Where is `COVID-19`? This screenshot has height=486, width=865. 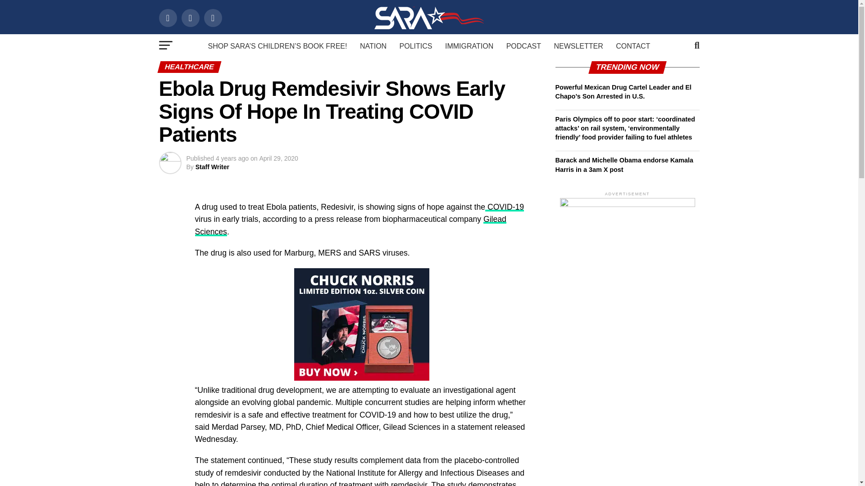
COVID-19 is located at coordinates (505, 207).